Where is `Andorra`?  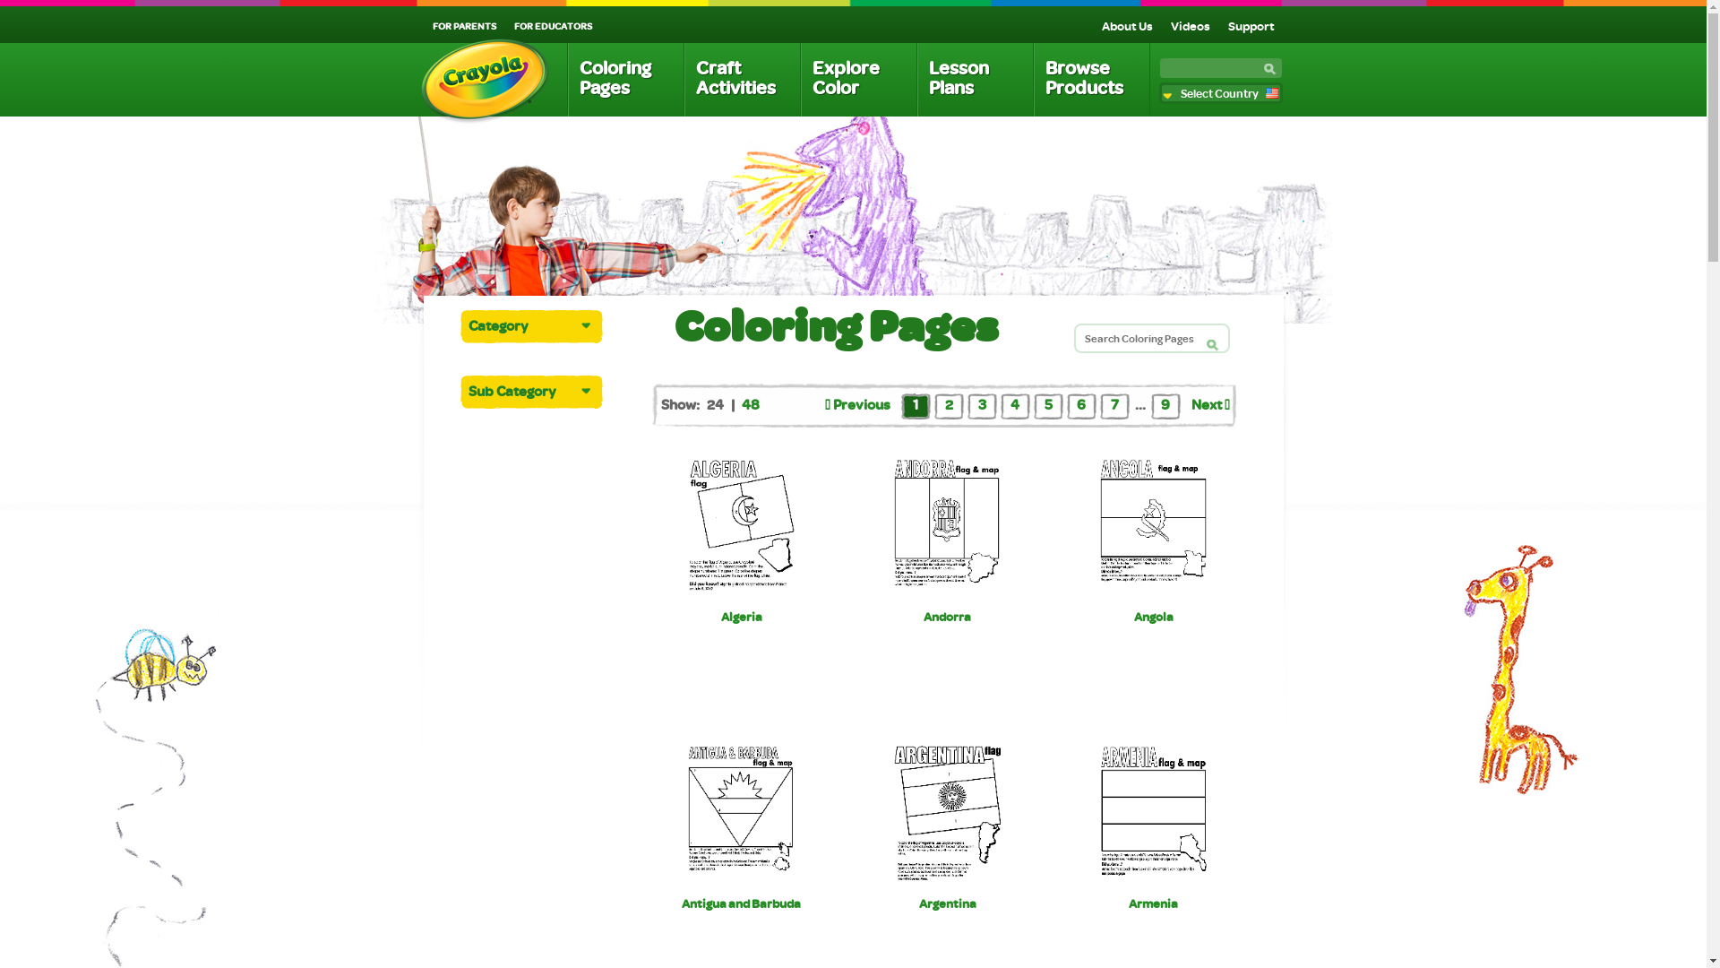
Andorra is located at coordinates (948, 617).